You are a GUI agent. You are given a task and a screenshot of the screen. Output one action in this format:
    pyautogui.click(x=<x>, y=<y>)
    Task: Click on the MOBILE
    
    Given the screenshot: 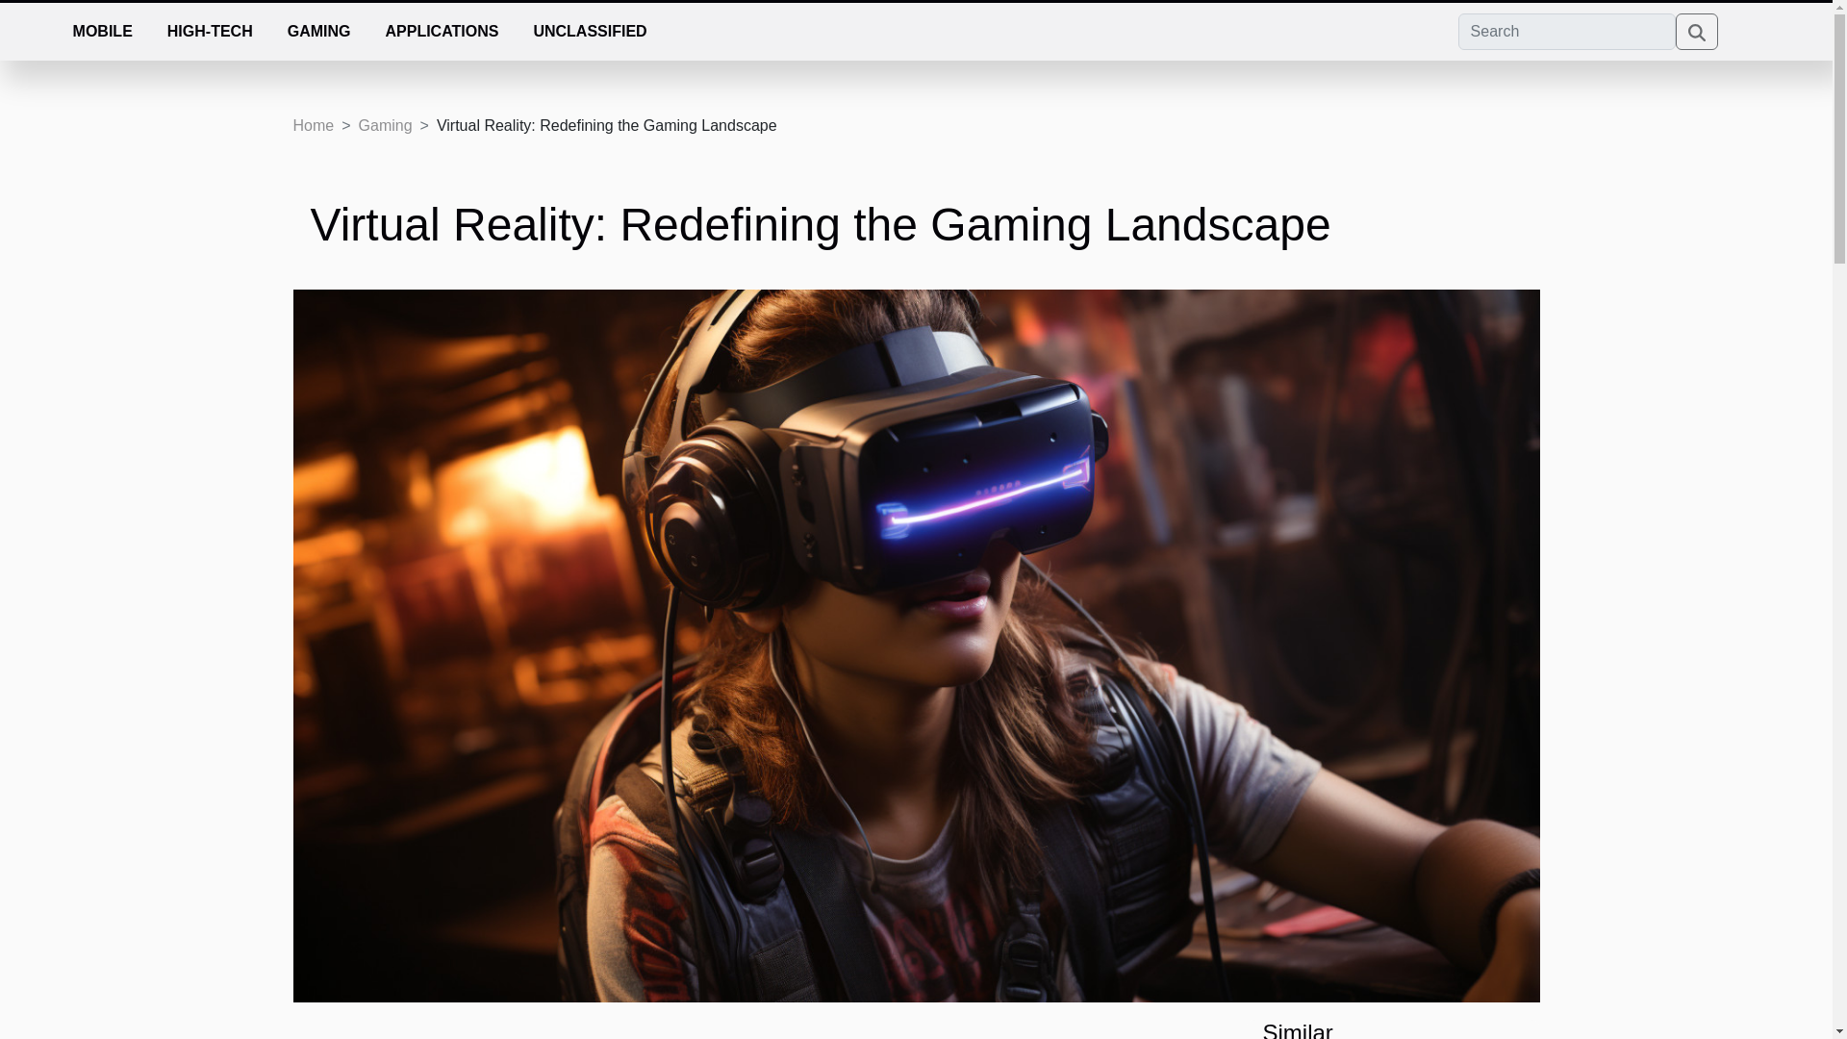 What is the action you would take?
    pyautogui.click(x=102, y=31)
    